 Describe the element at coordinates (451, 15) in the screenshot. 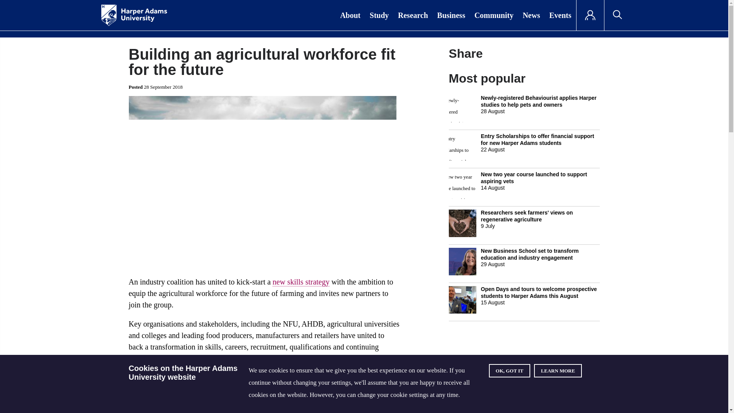

I see `Business` at that location.